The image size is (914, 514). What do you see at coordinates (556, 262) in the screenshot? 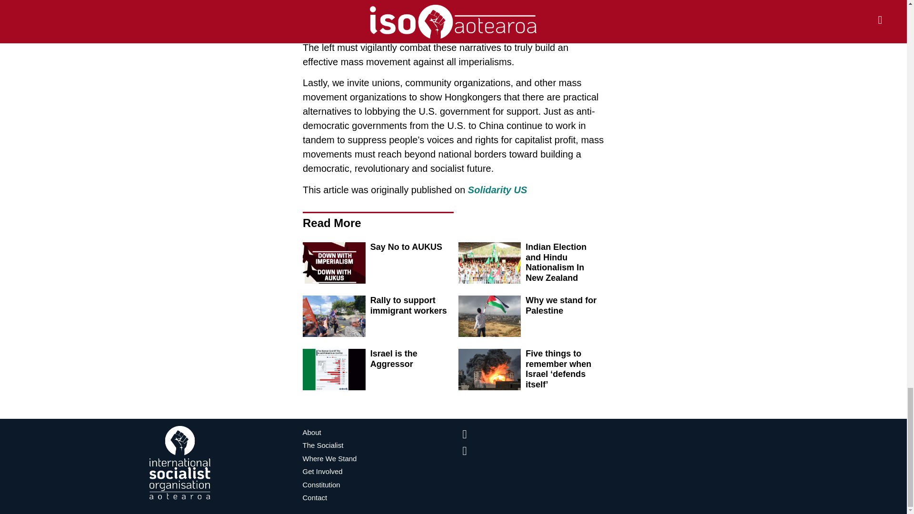
I see `Indian Election and Hindu Nationalism In New Zealand` at bounding box center [556, 262].